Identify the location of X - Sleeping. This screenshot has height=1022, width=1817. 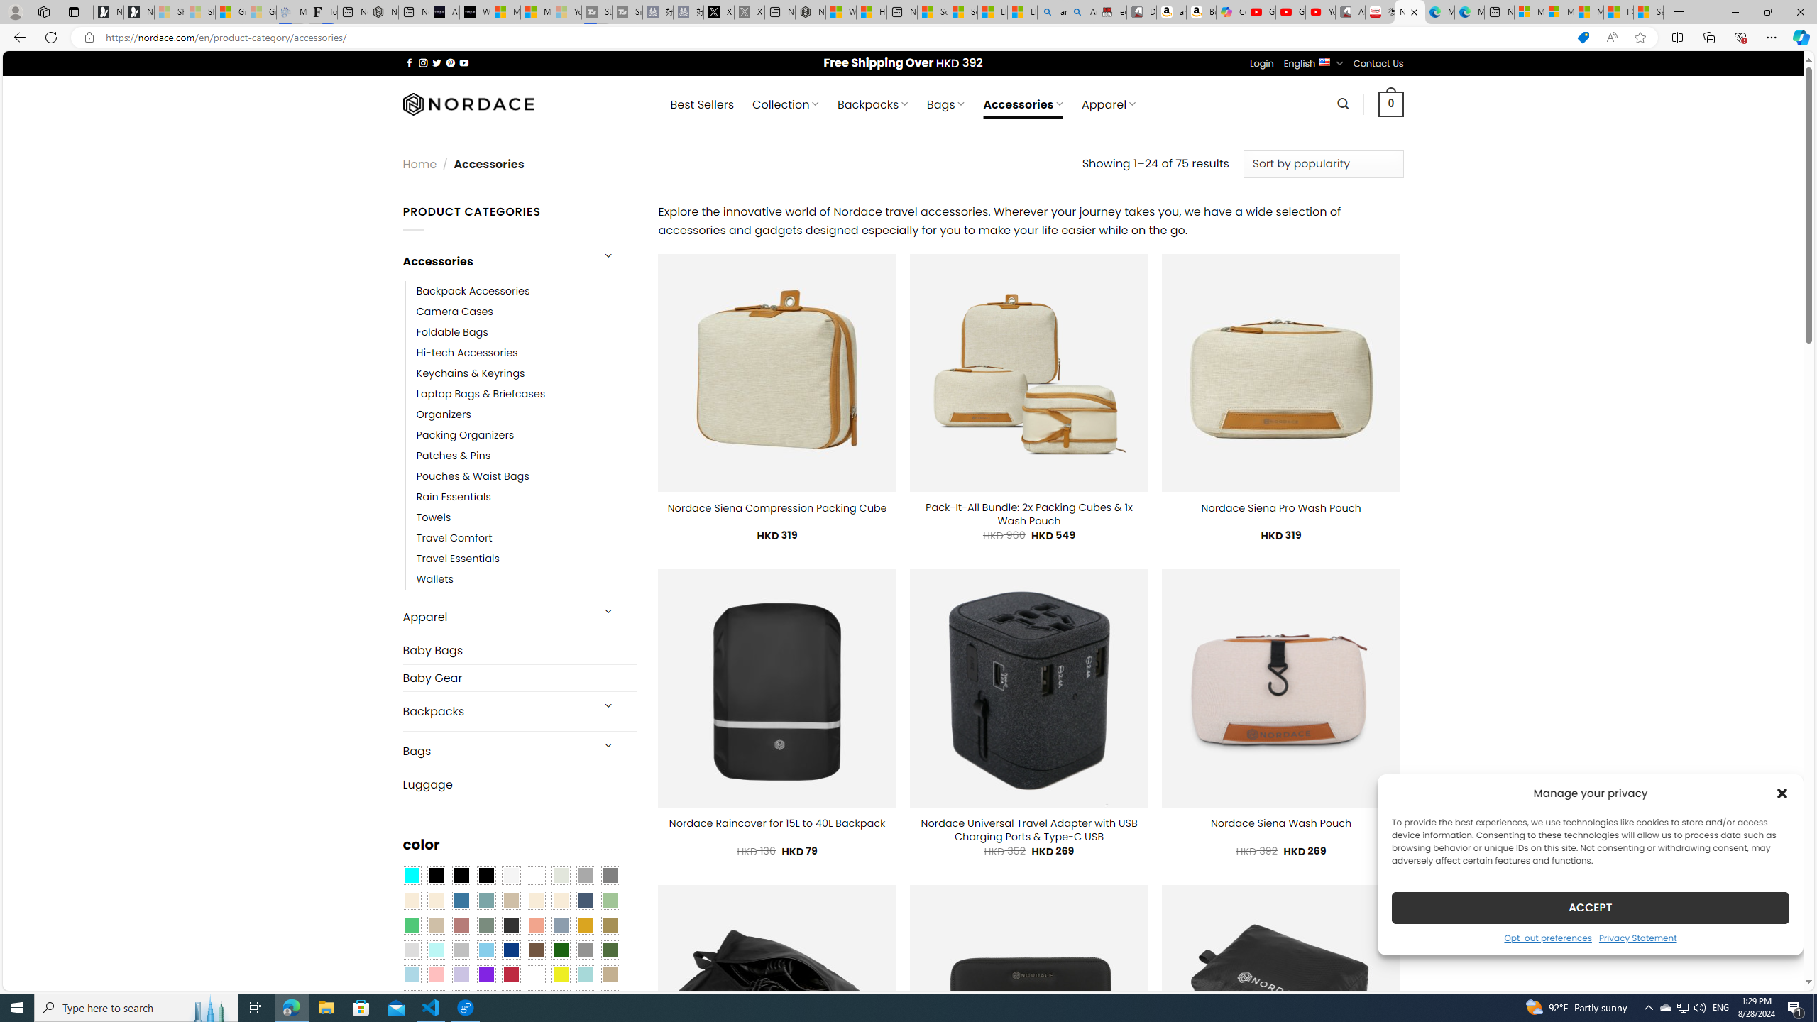
(750, 12).